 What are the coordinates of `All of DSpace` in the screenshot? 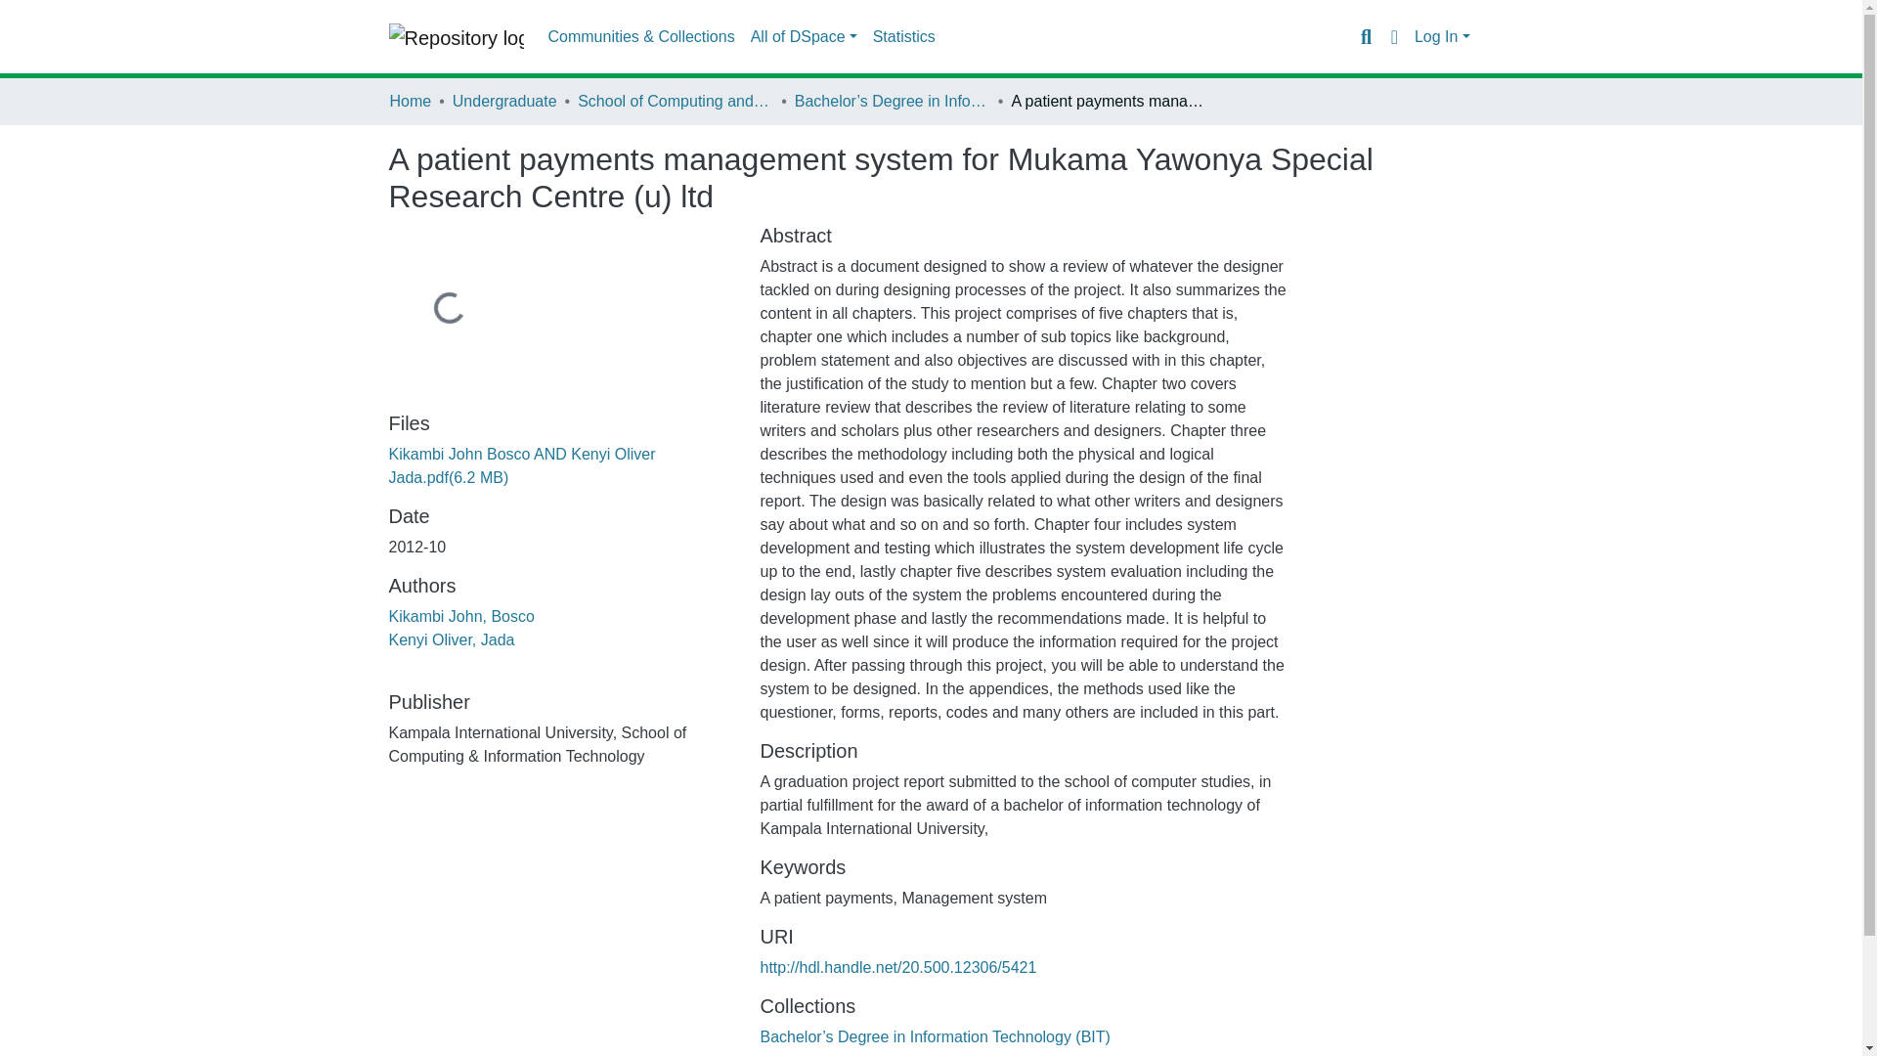 It's located at (860, 37).